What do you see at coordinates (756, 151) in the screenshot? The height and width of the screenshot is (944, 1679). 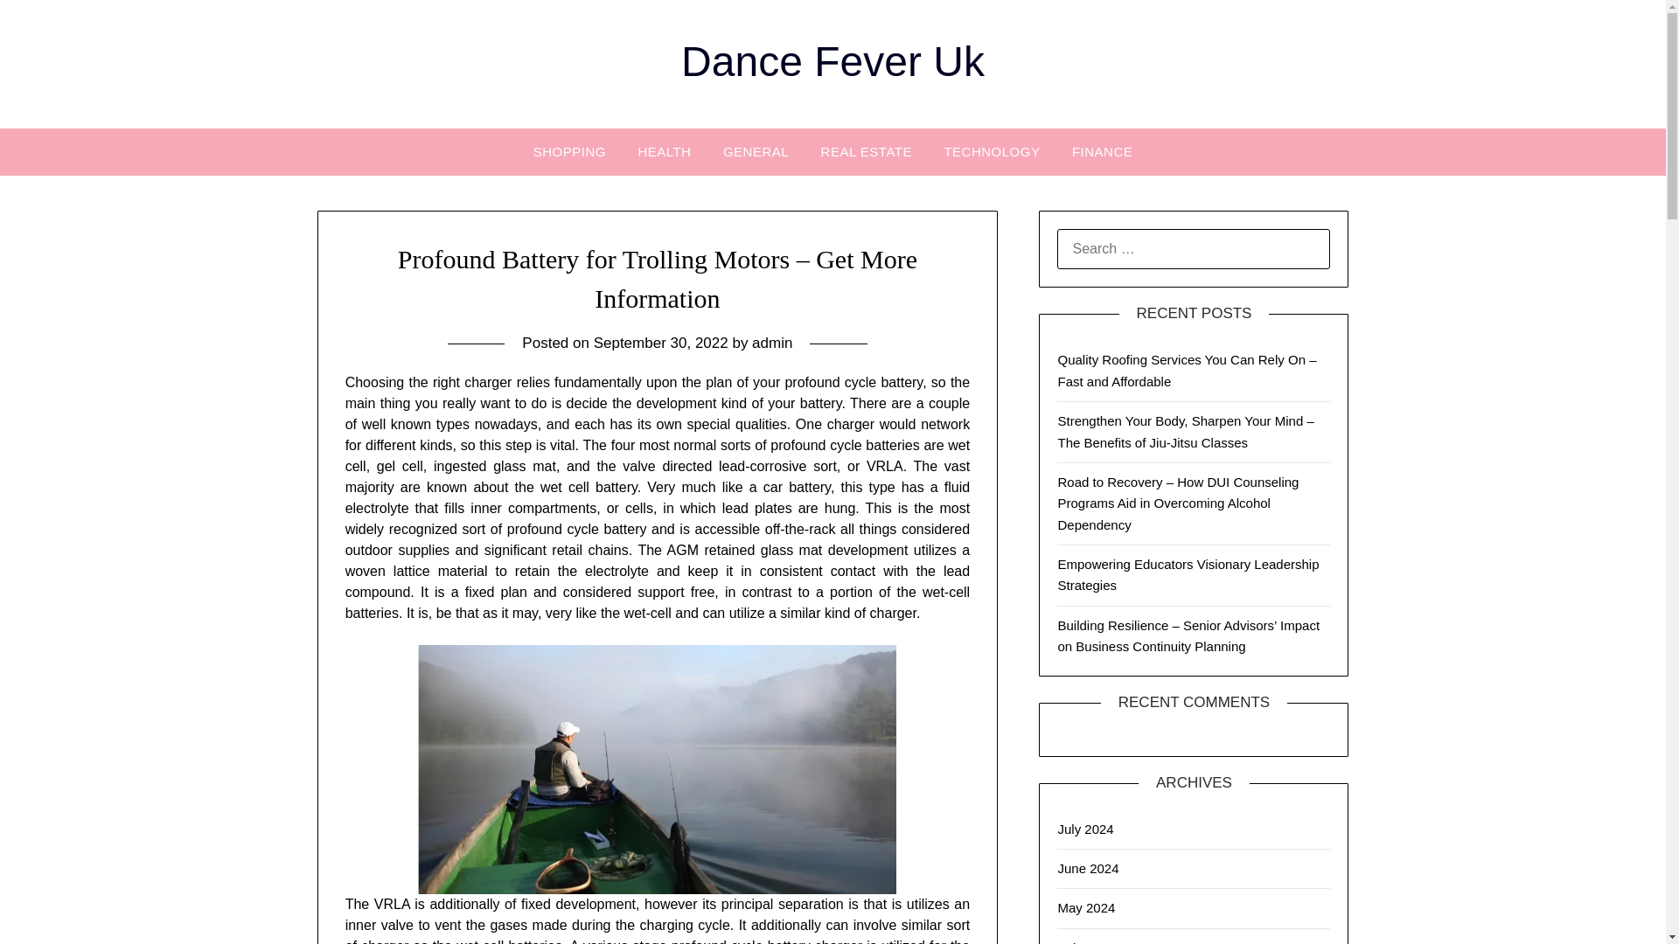 I see `GENERAL` at bounding box center [756, 151].